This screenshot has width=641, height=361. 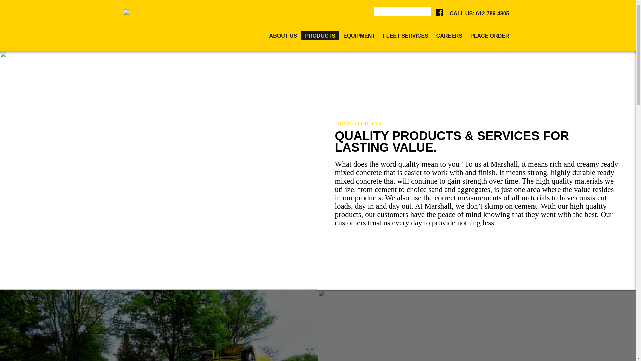 What do you see at coordinates (359, 35) in the screenshot?
I see `EQUIPMENT` at bounding box center [359, 35].